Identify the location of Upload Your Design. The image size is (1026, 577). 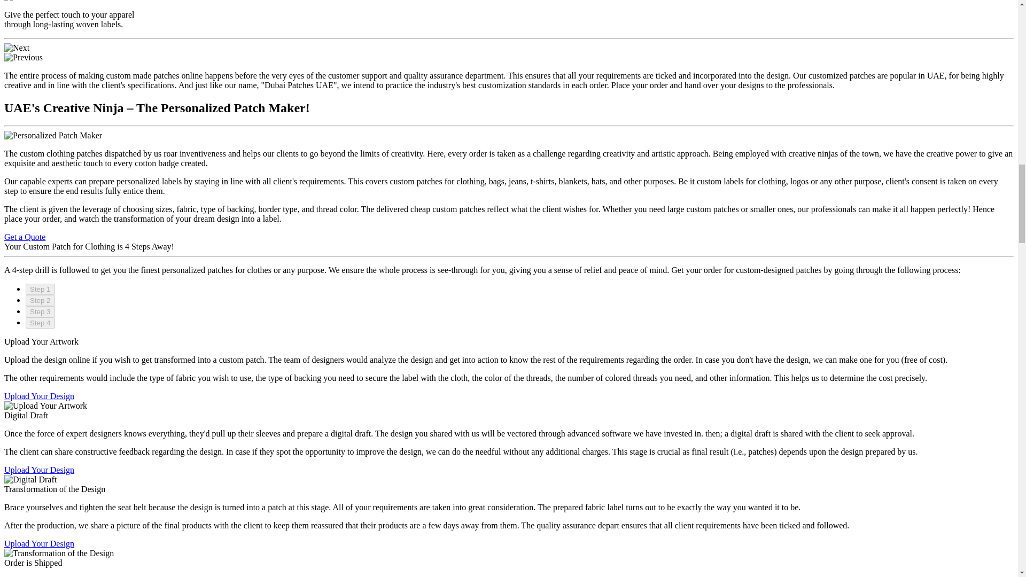
(38, 543).